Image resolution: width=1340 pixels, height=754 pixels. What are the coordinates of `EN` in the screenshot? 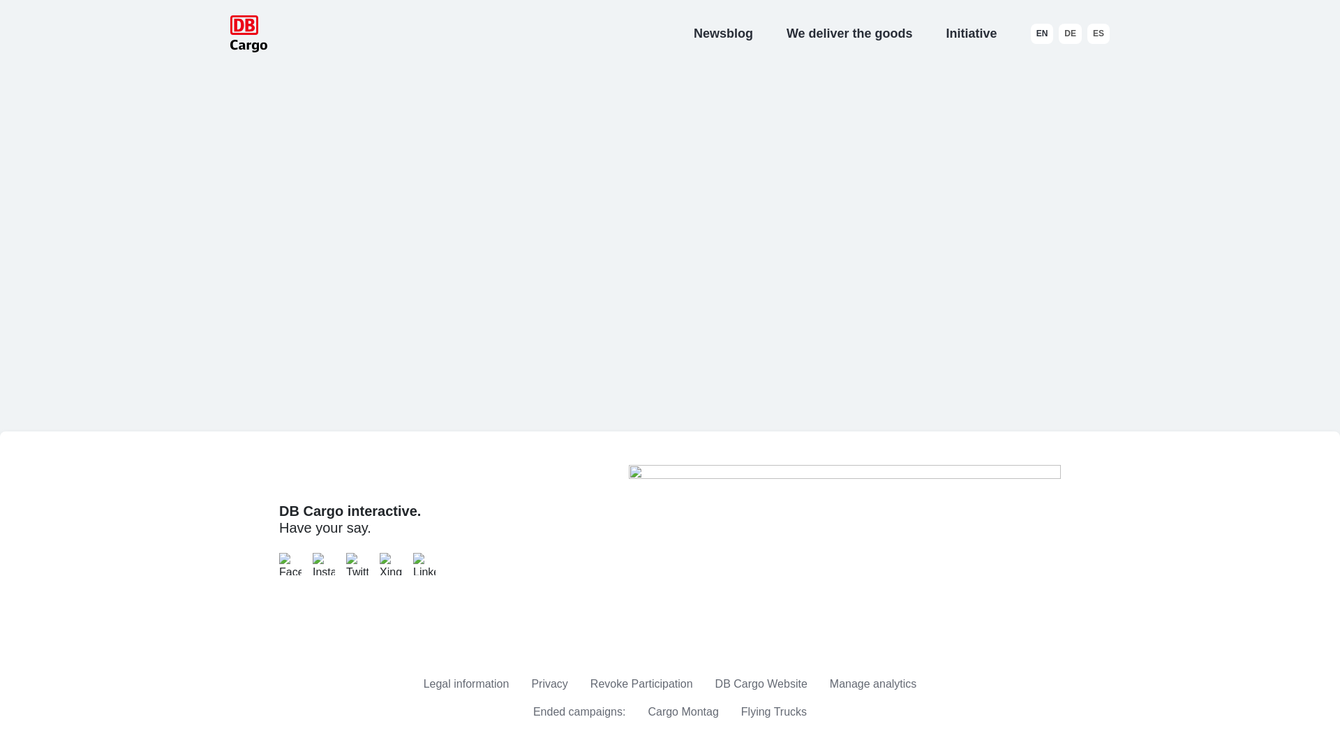 It's located at (1041, 34).